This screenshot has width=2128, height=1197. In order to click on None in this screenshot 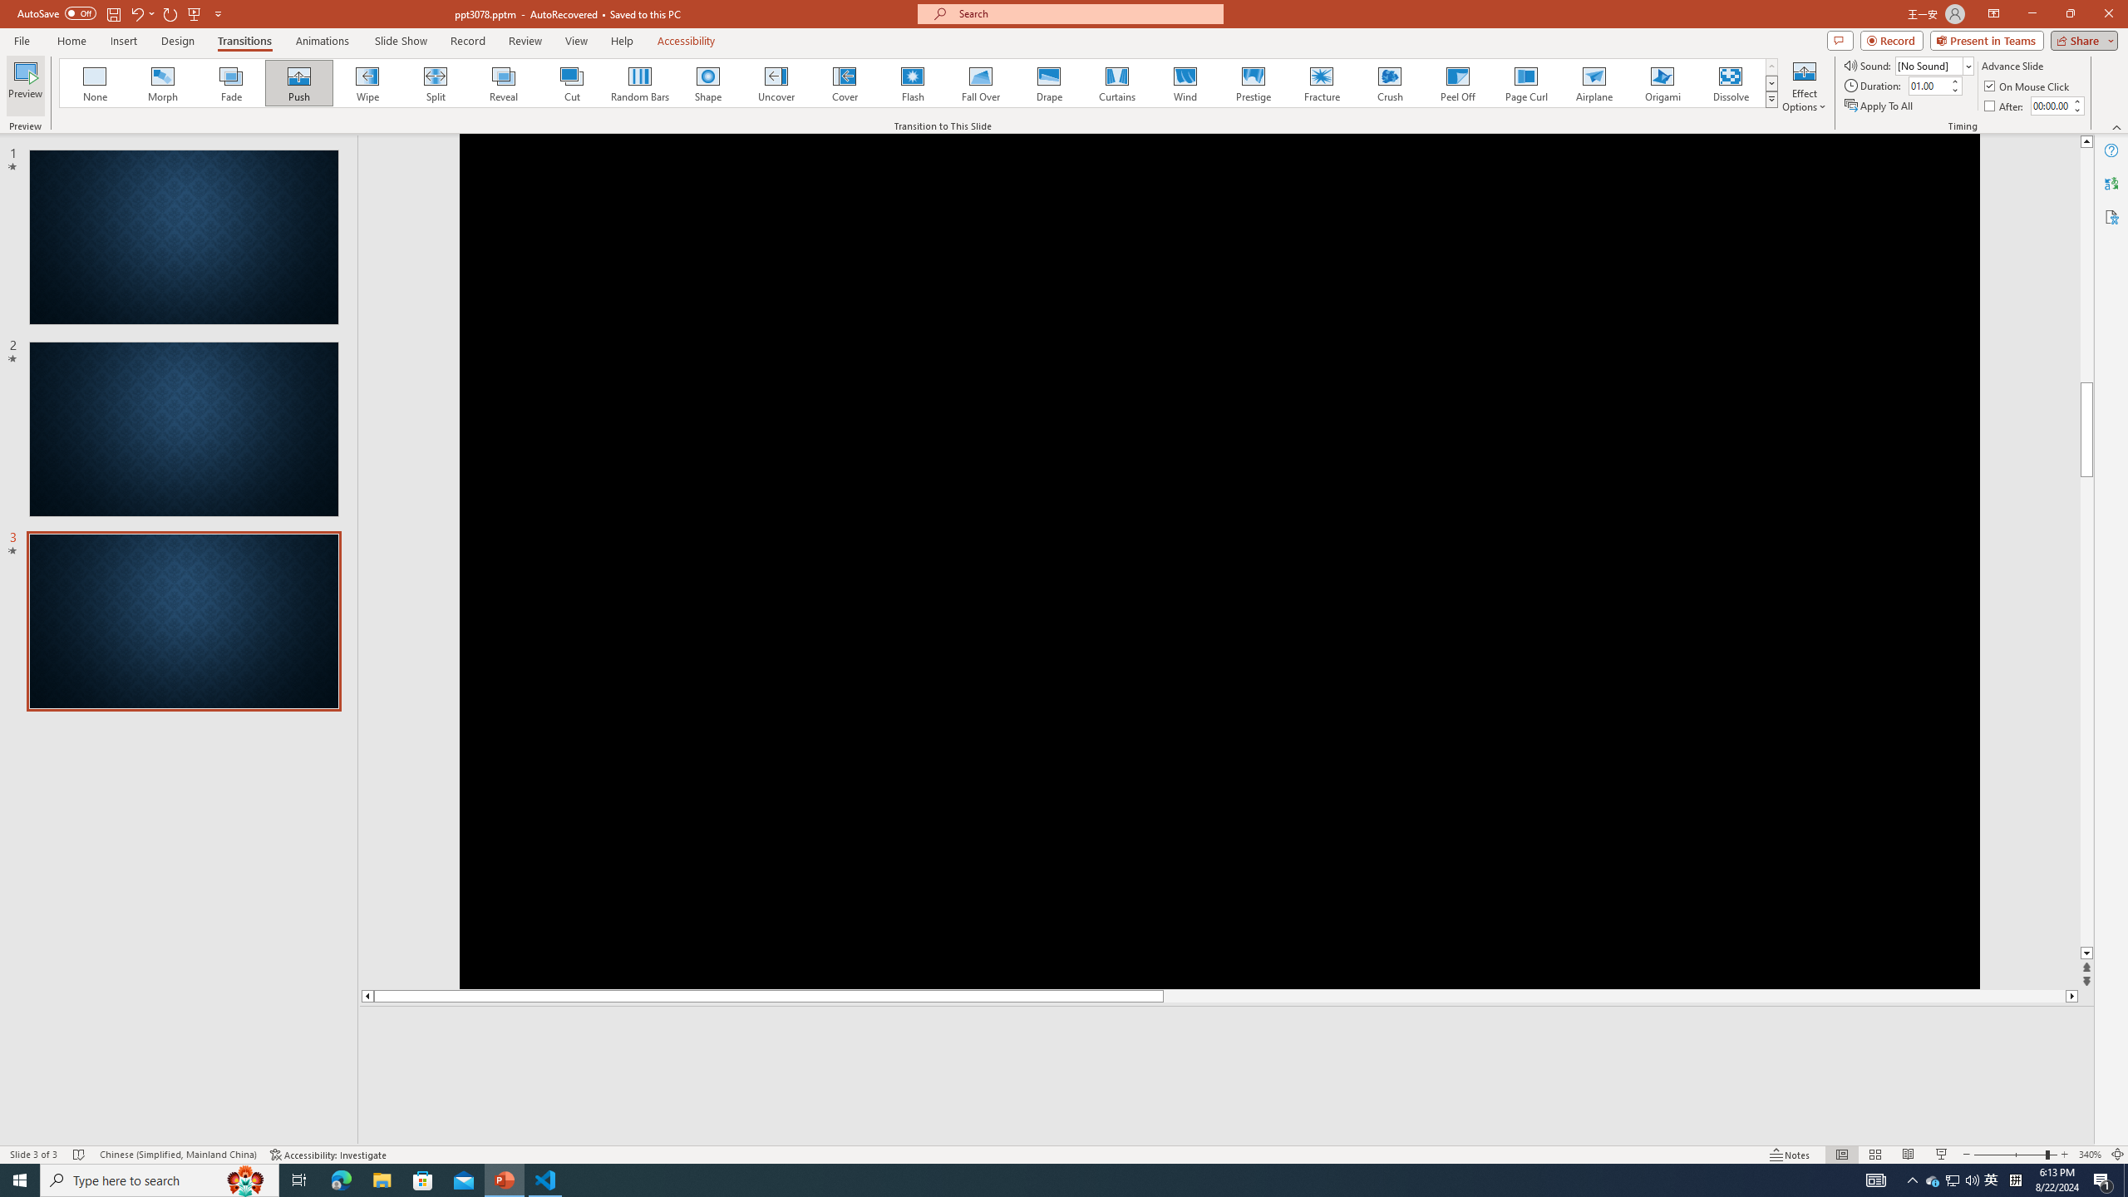, I will do `click(96, 83)`.